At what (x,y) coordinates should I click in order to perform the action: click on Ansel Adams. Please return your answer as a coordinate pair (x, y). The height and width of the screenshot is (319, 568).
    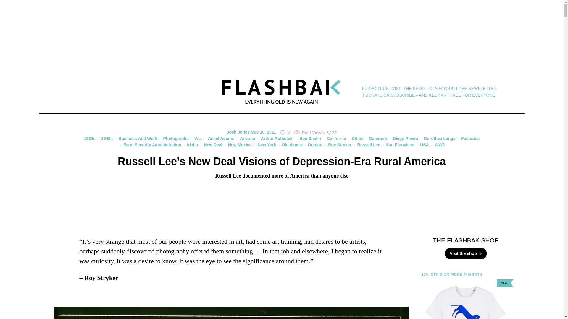
    Looking at the image, I should click on (219, 139).